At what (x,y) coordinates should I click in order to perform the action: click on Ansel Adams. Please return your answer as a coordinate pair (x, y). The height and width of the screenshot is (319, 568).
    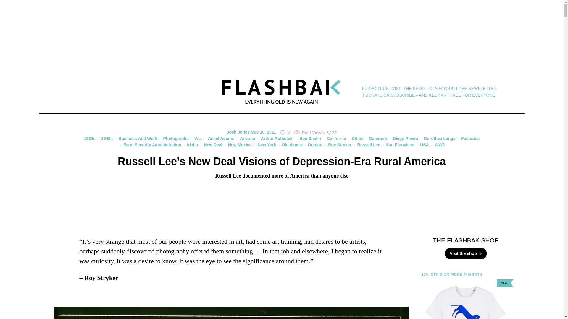
    Looking at the image, I should click on (219, 139).